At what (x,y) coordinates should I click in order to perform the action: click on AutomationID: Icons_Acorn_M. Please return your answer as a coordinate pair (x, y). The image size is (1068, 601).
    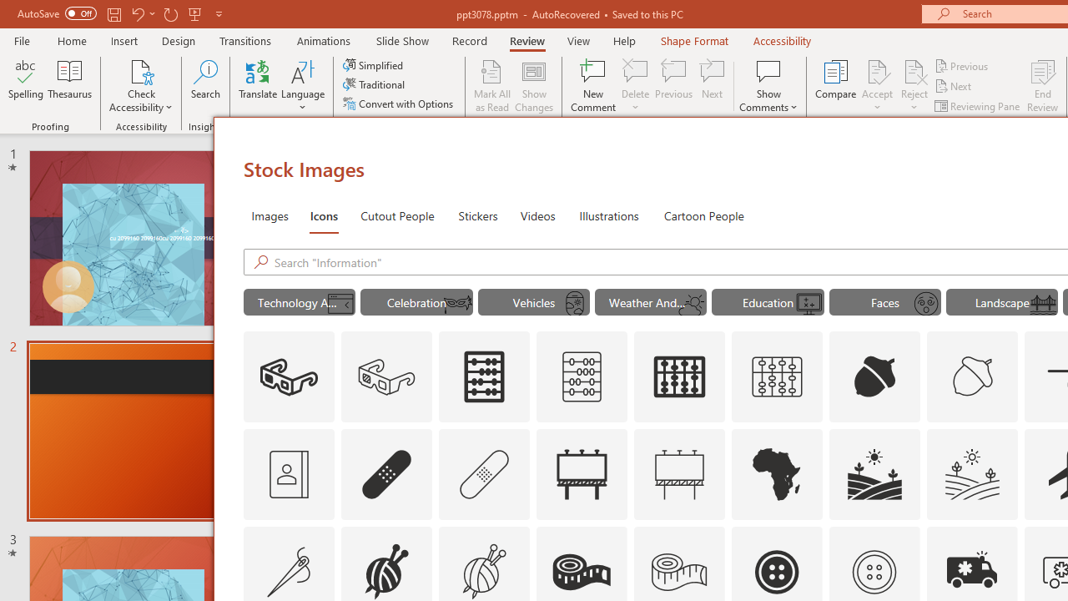
    Looking at the image, I should click on (973, 377).